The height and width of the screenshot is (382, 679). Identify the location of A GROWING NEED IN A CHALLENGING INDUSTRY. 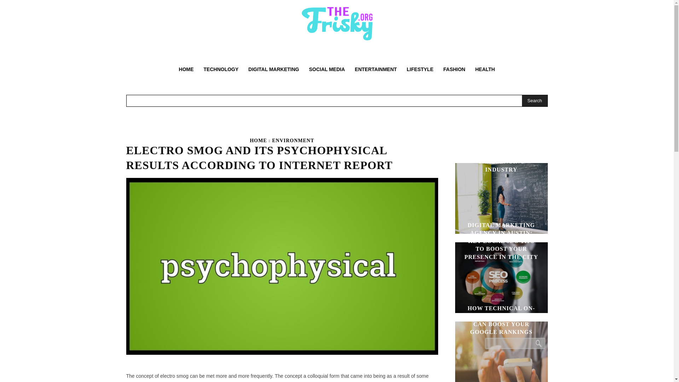
(501, 161).